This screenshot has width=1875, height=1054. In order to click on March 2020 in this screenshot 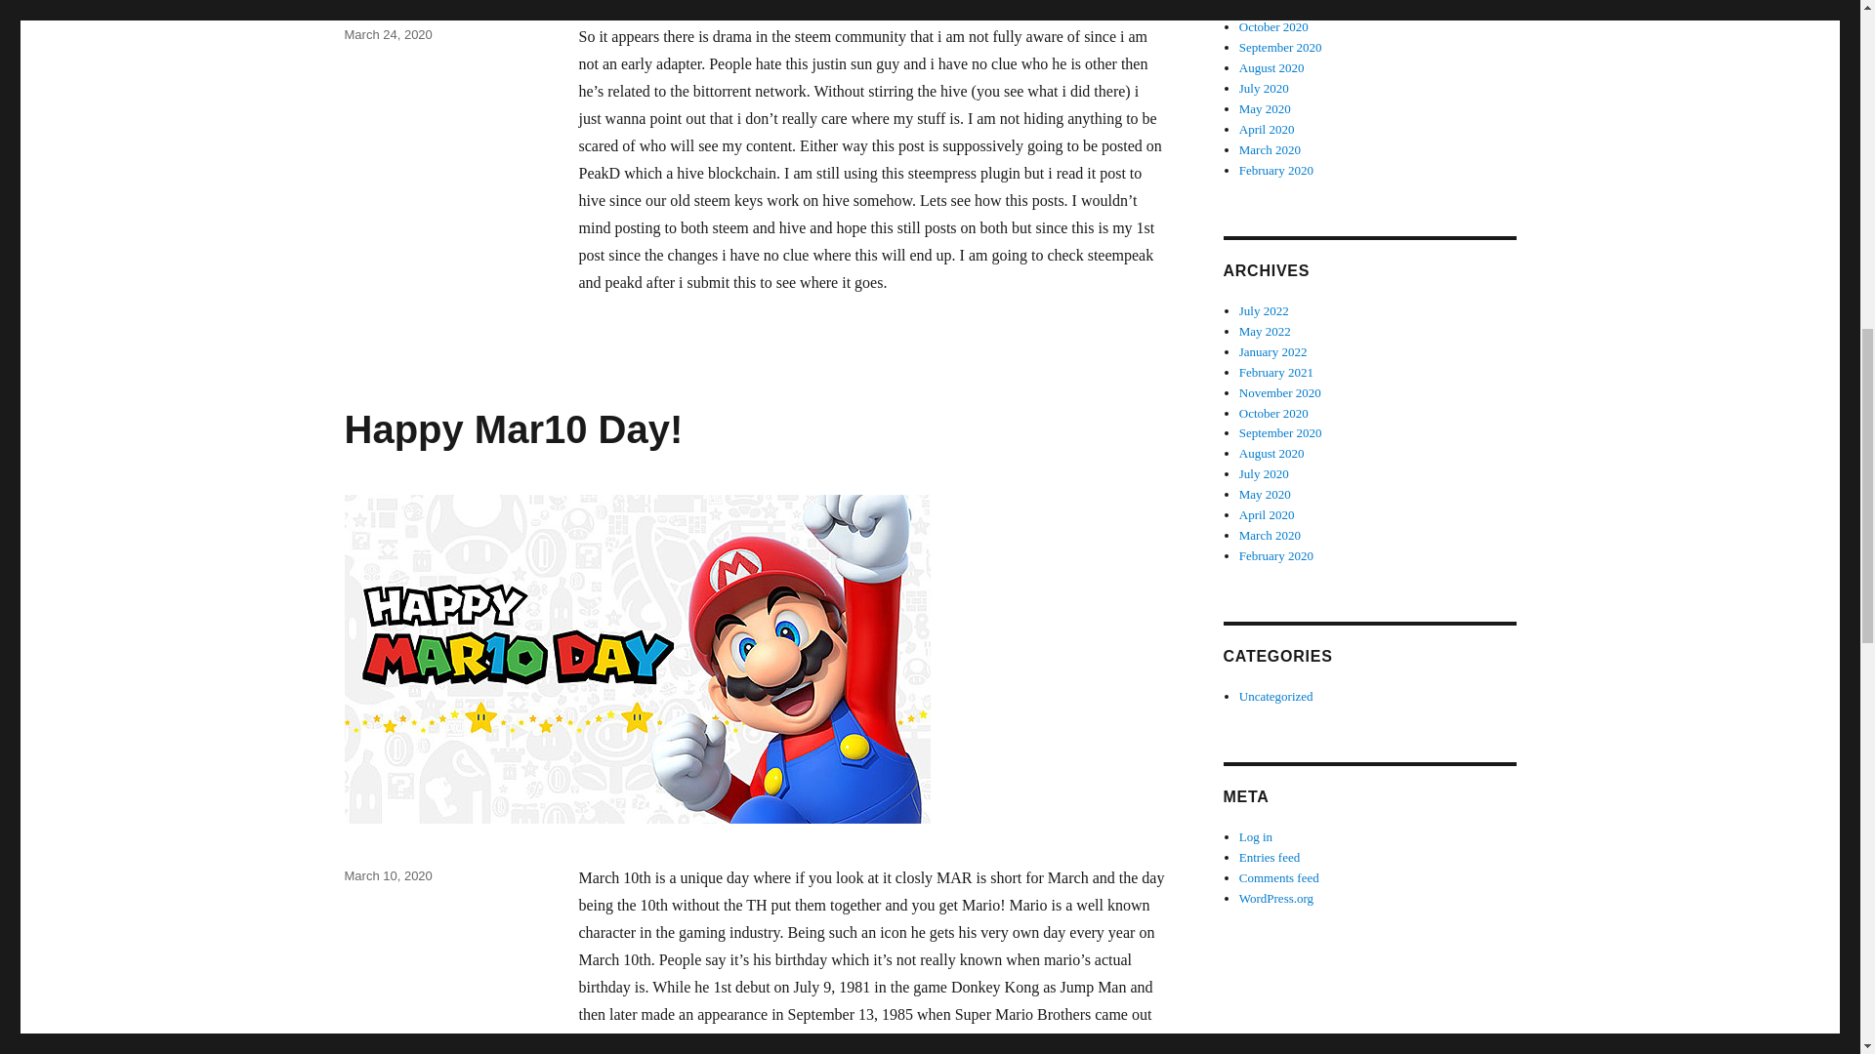, I will do `click(1270, 148)`.